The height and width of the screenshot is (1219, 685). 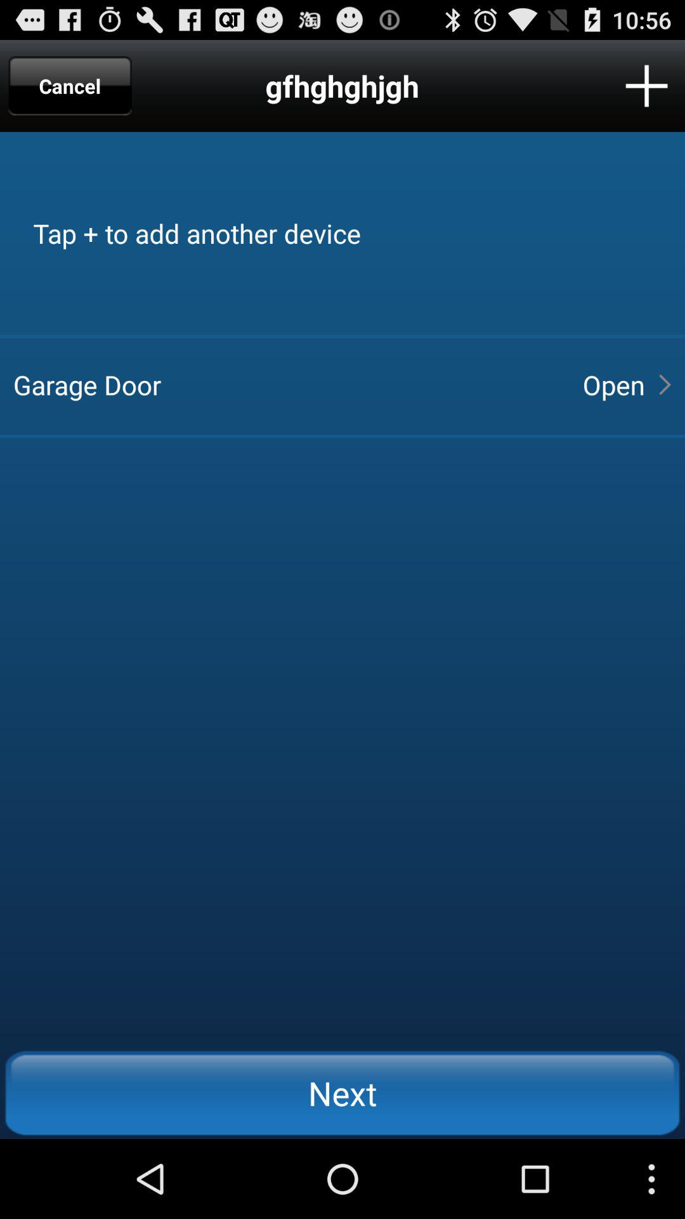 I want to click on choose icon above the tap to add item, so click(x=70, y=86).